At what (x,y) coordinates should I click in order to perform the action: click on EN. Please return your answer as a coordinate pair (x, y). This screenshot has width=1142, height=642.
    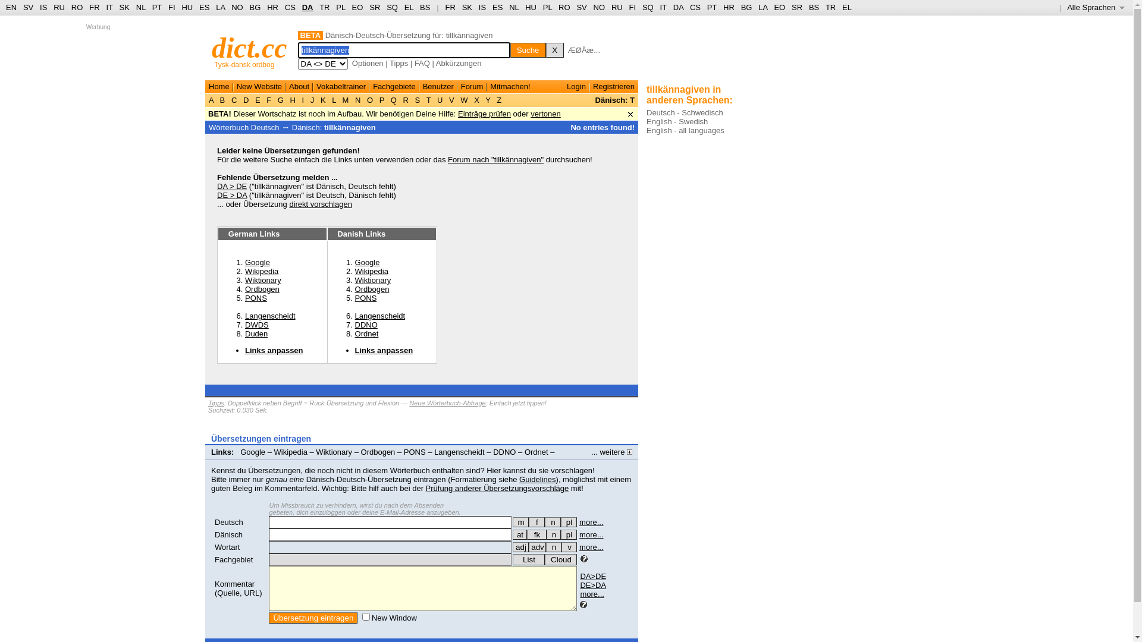
    Looking at the image, I should click on (11, 7).